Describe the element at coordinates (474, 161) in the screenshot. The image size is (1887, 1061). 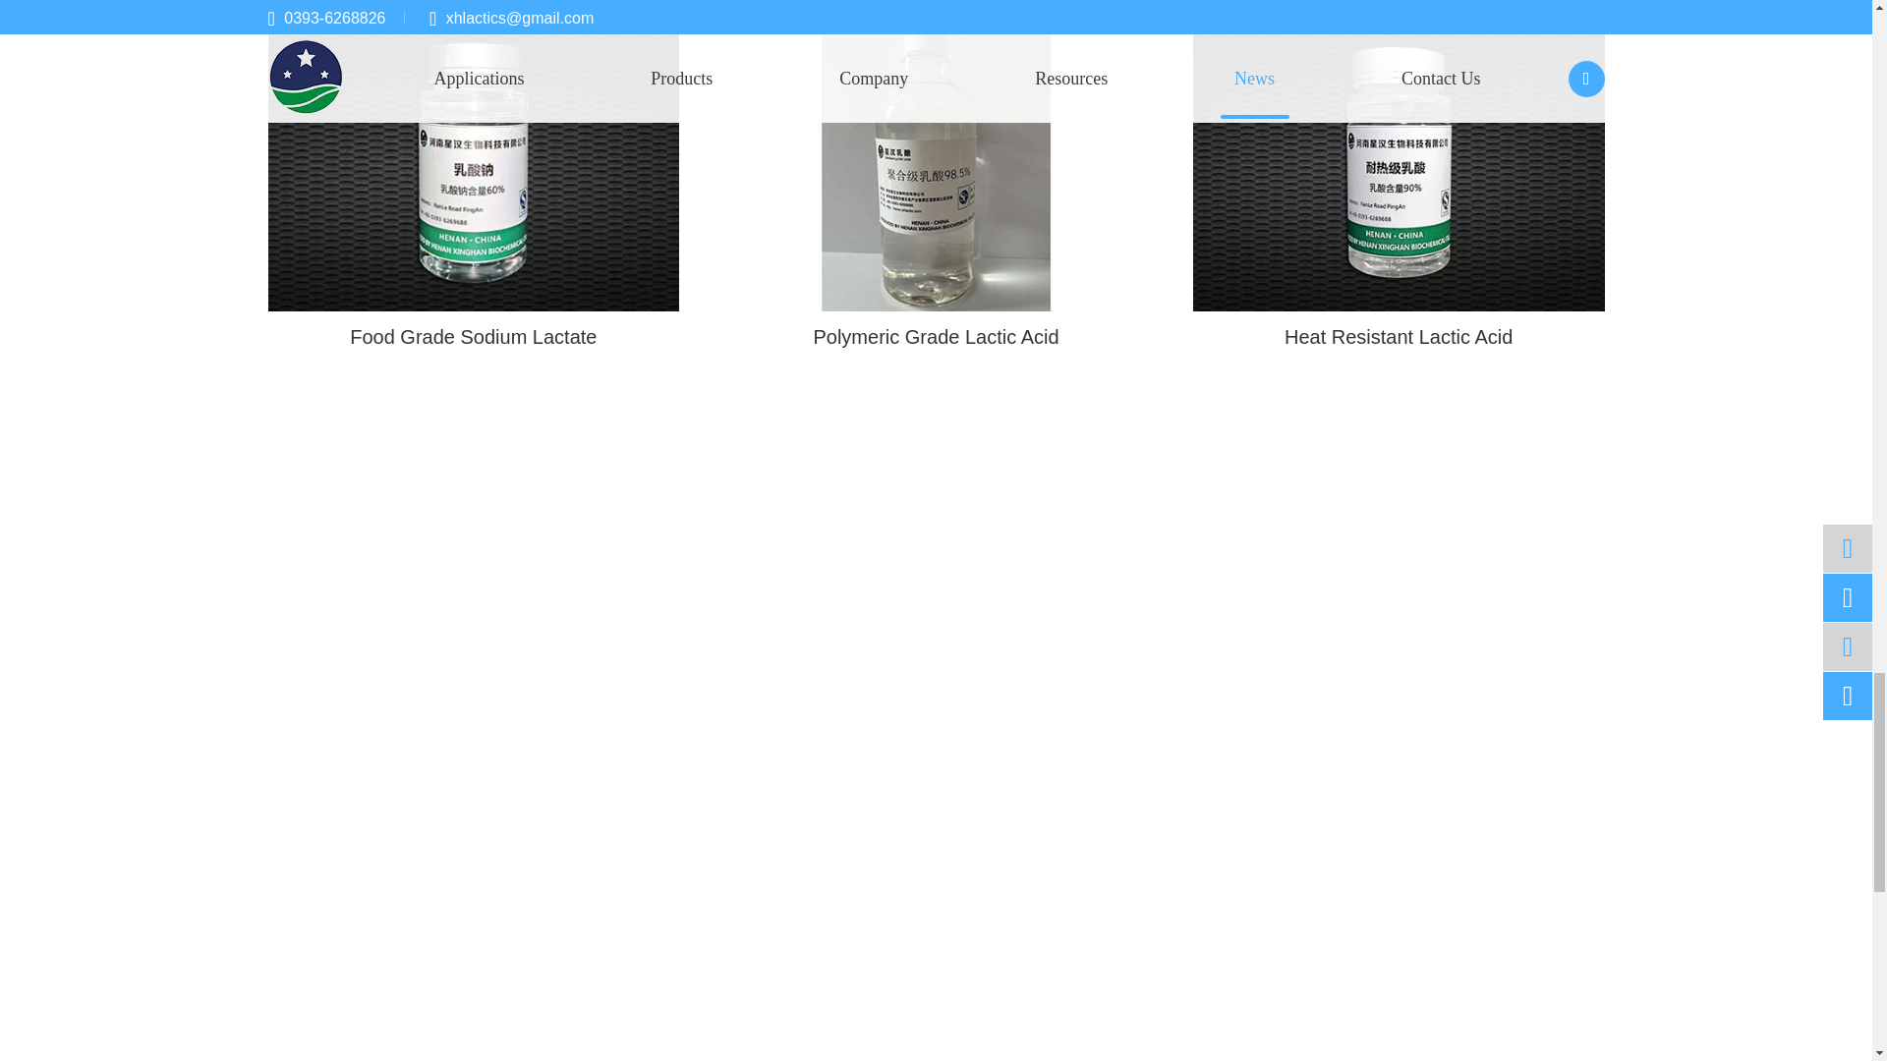
I see `Food Grade Sodium Lactate` at that location.